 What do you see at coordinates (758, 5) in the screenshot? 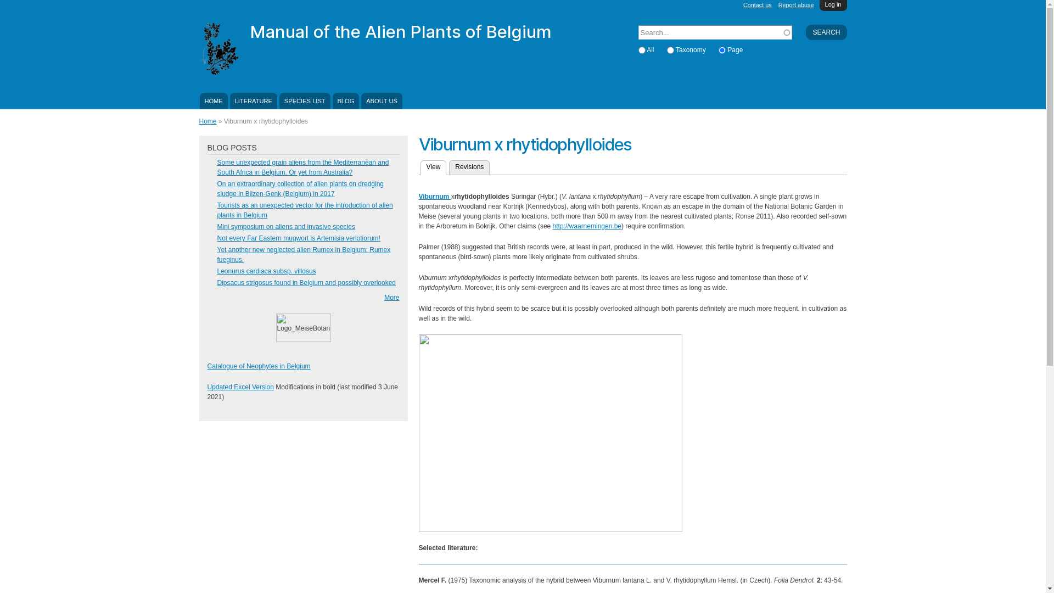
I see `Contact us` at bounding box center [758, 5].